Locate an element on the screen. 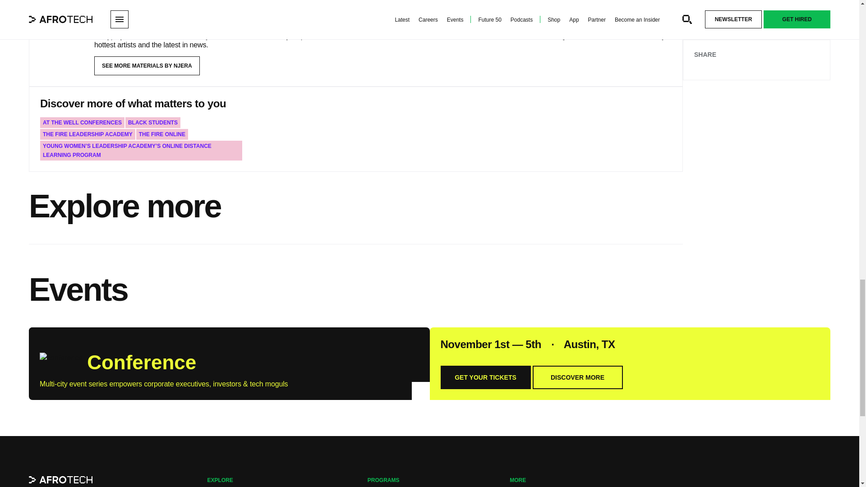  THE FIRE ONLINE is located at coordinates (161, 134).